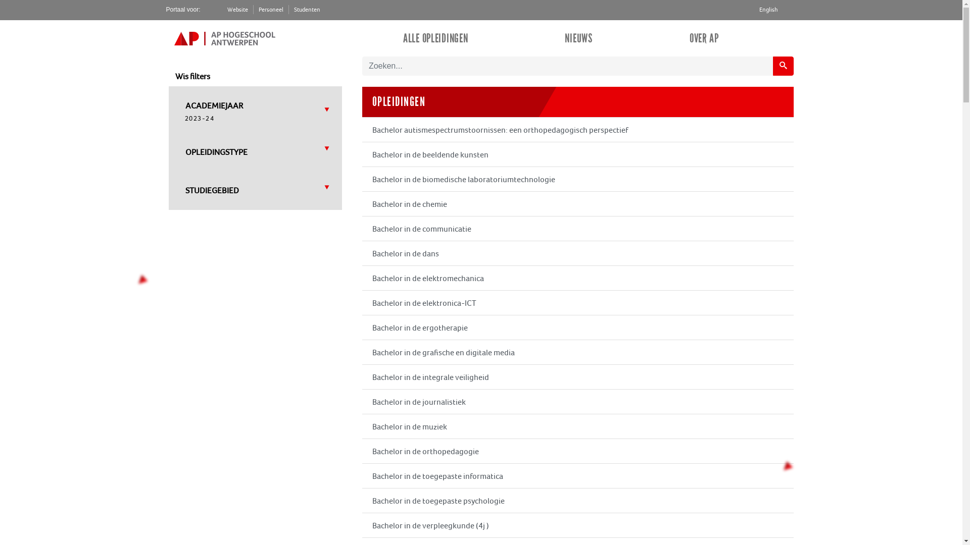  Describe the element at coordinates (769, 10) in the screenshot. I see `English` at that location.